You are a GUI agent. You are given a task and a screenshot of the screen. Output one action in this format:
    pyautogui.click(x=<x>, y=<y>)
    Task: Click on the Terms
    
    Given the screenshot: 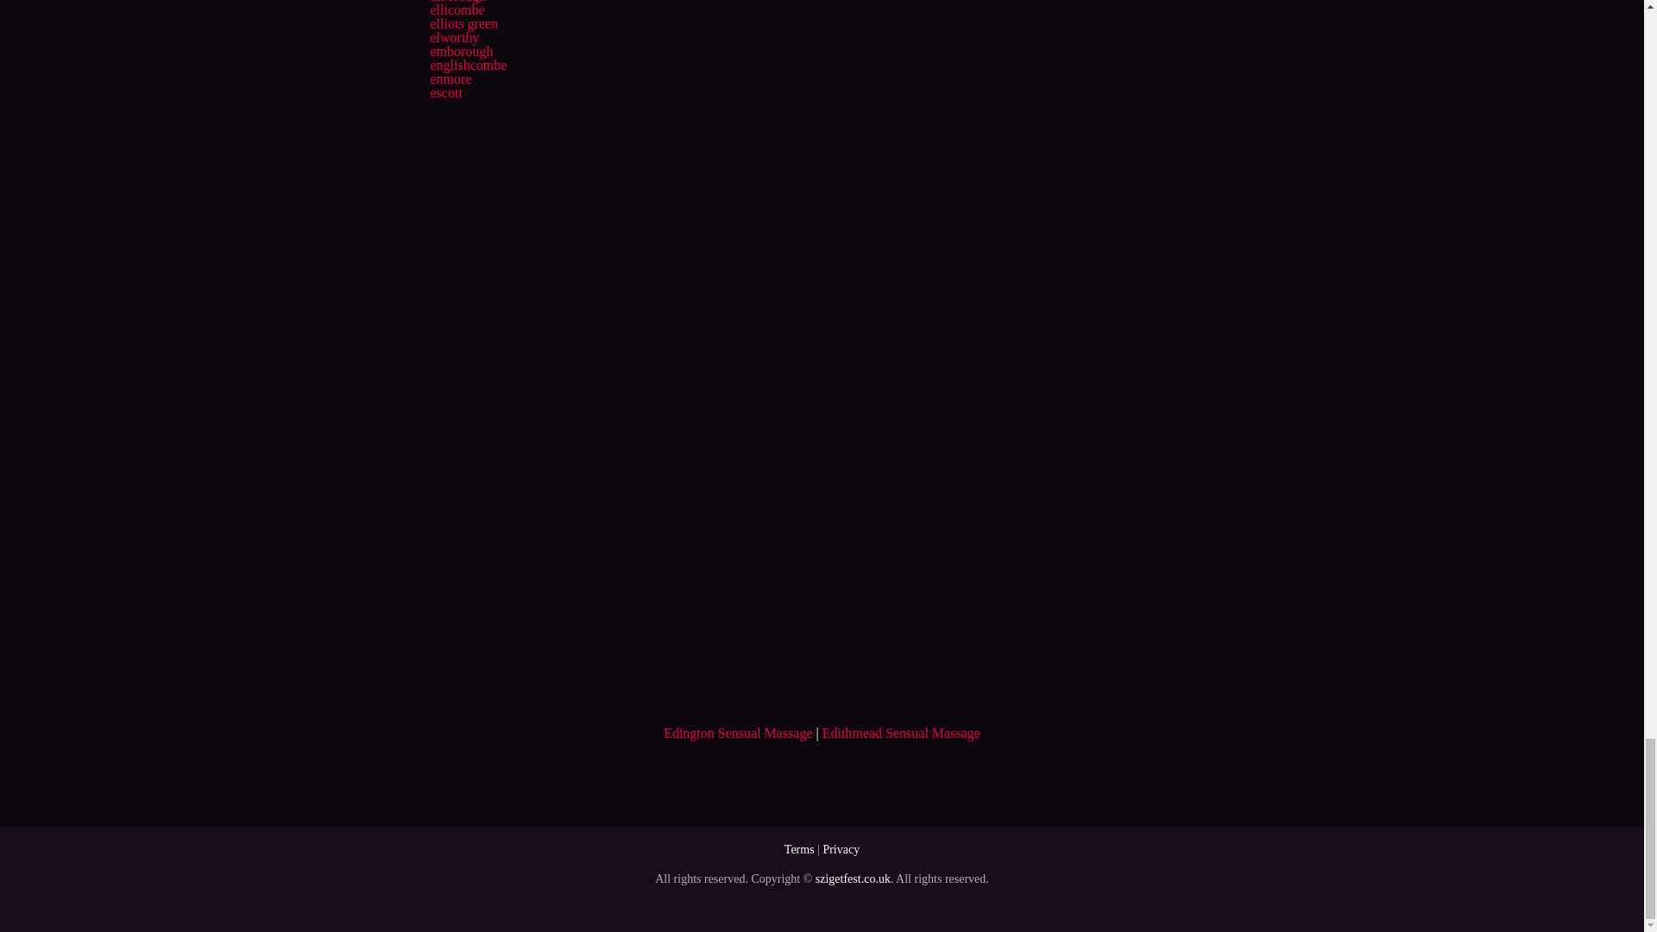 What is the action you would take?
    pyautogui.click(x=799, y=849)
    